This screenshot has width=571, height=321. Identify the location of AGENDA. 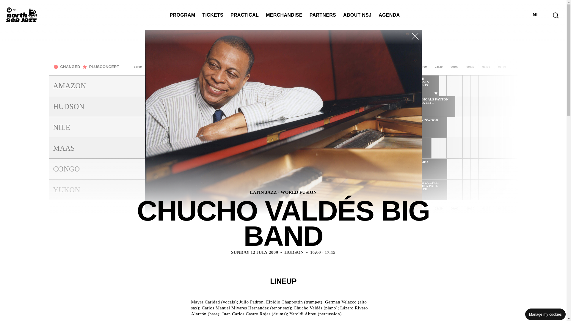
(389, 15).